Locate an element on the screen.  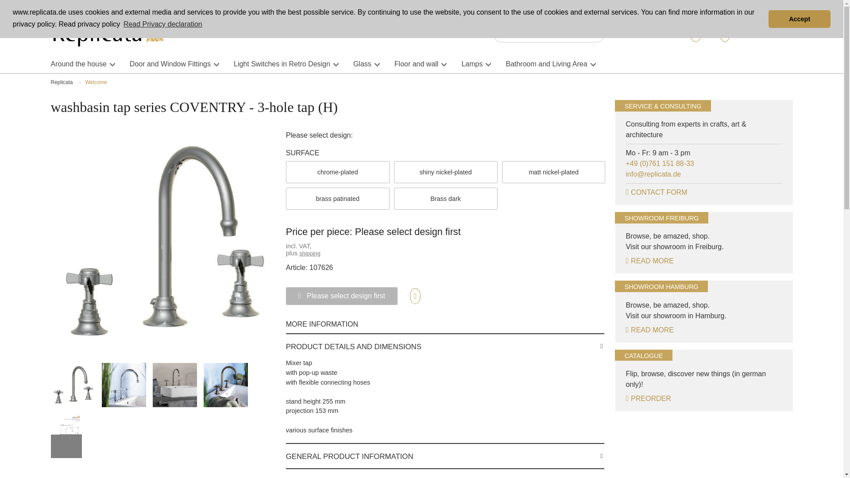
Light Switches in Retro Design is located at coordinates (282, 64).